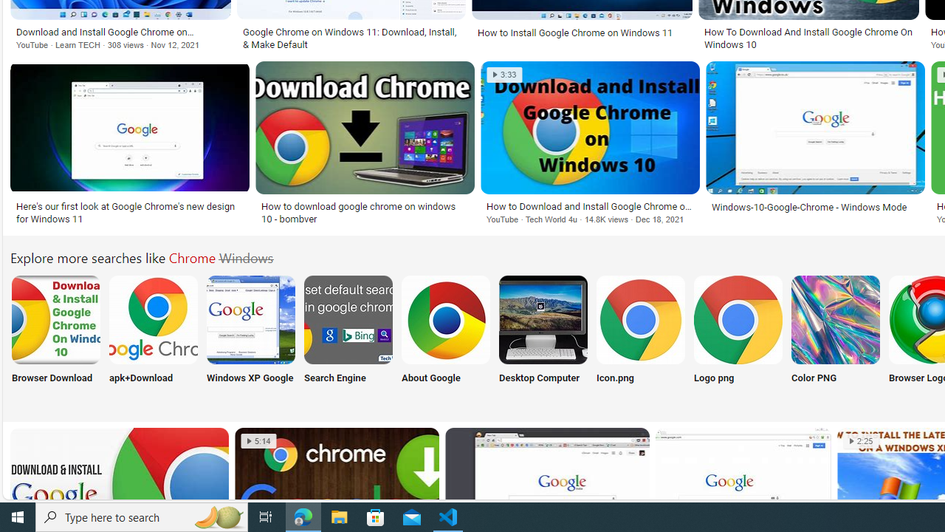 This screenshot has width=945, height=532. I want to click on Windows XP Google, so click(251, 338).